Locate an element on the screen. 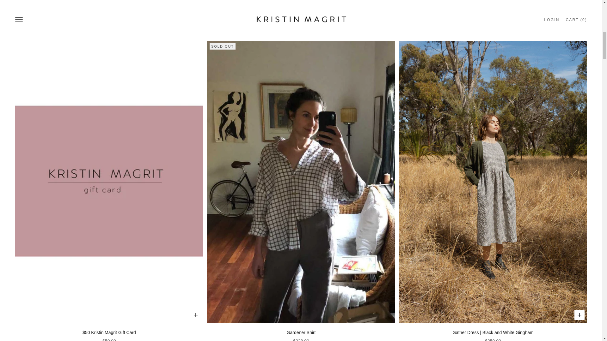 The image size is (607, 341). Add to cart is located at coordinates (195, 315).